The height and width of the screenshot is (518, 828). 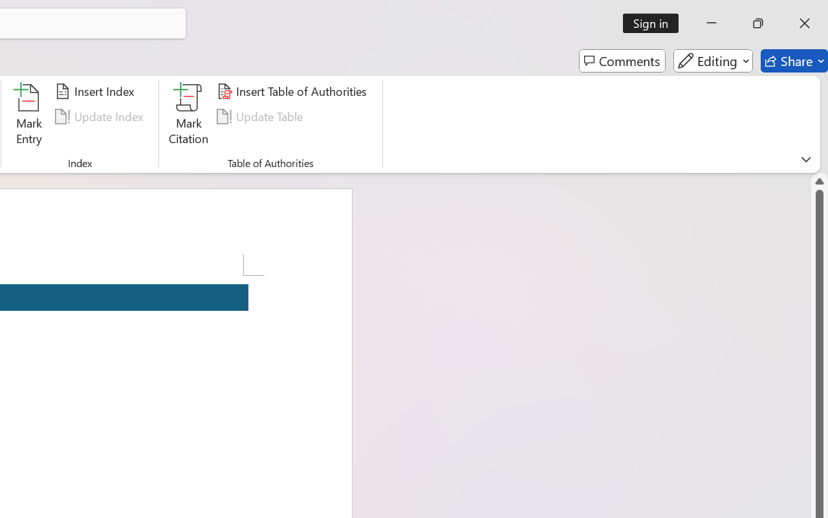 What do you see at coordinates (97, 91) in the screenshot?
I see `Insert Index...` at bounding box center [97, 91].